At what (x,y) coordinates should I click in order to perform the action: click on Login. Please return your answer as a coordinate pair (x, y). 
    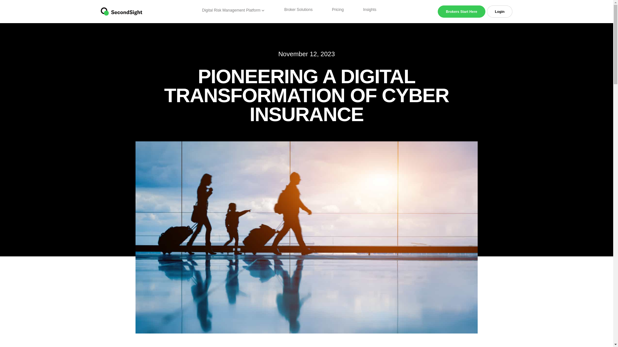
    Looking at the image, I should click on (500, 12).